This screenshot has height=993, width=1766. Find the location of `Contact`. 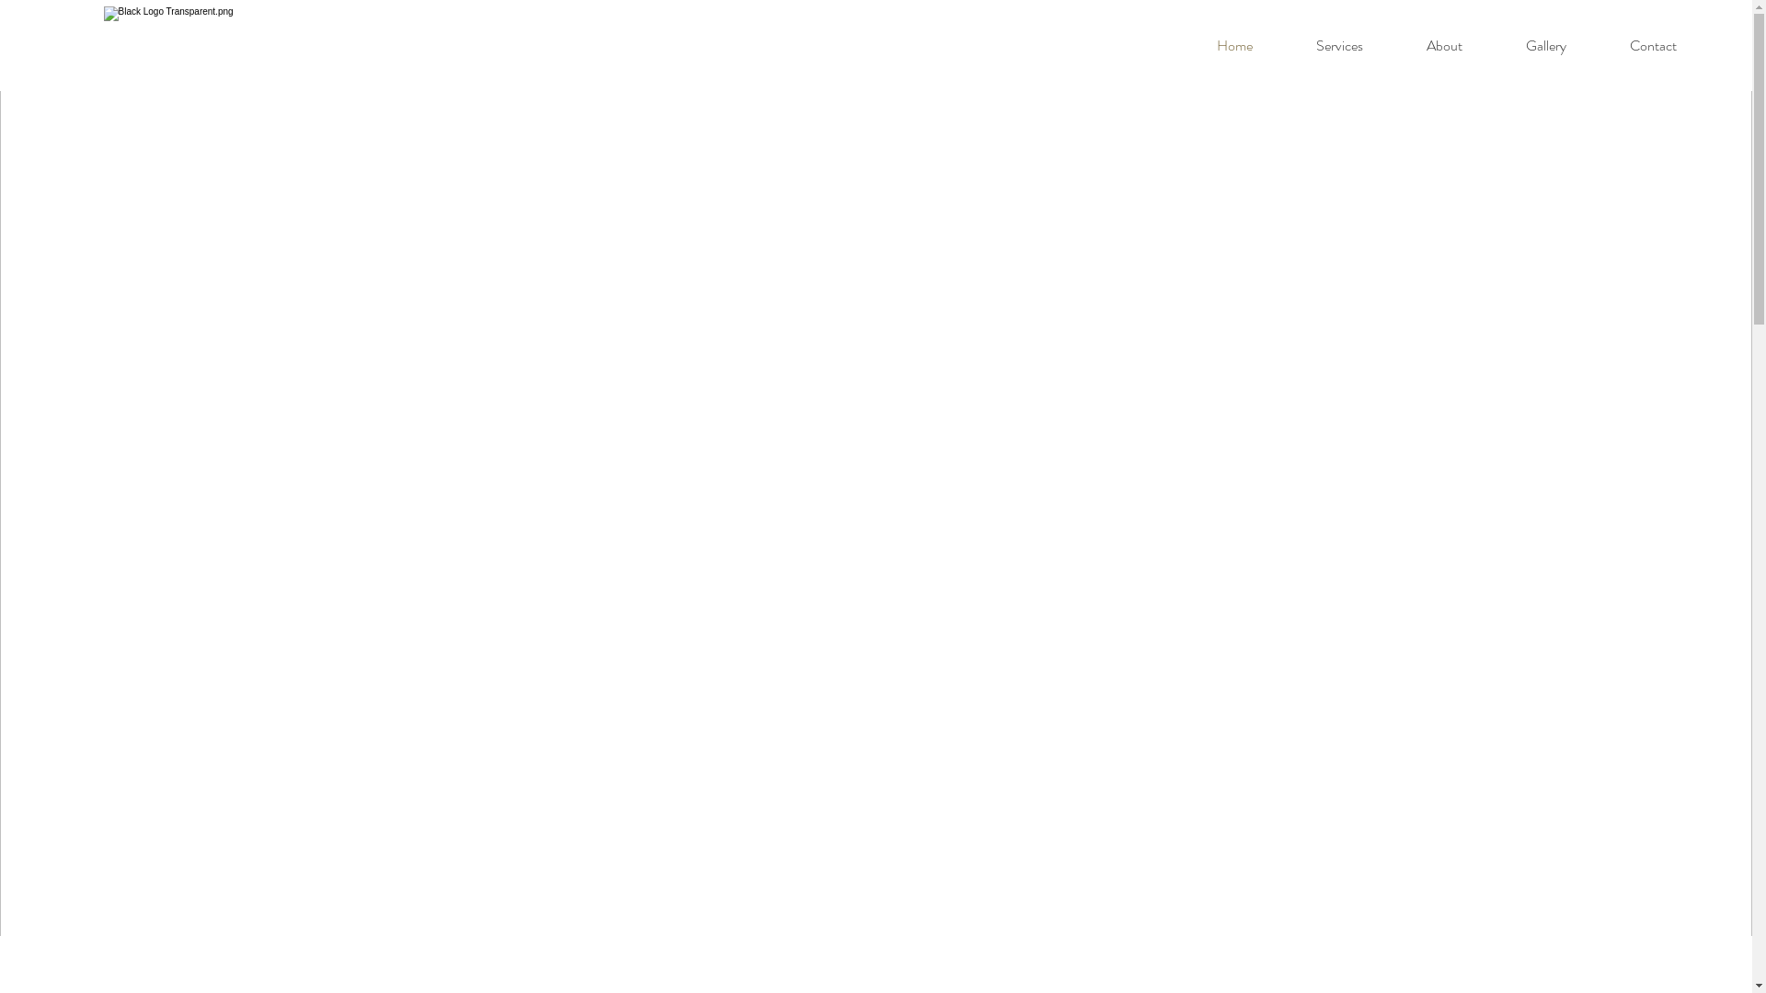

Contact is located at coordinates (1653, 46).